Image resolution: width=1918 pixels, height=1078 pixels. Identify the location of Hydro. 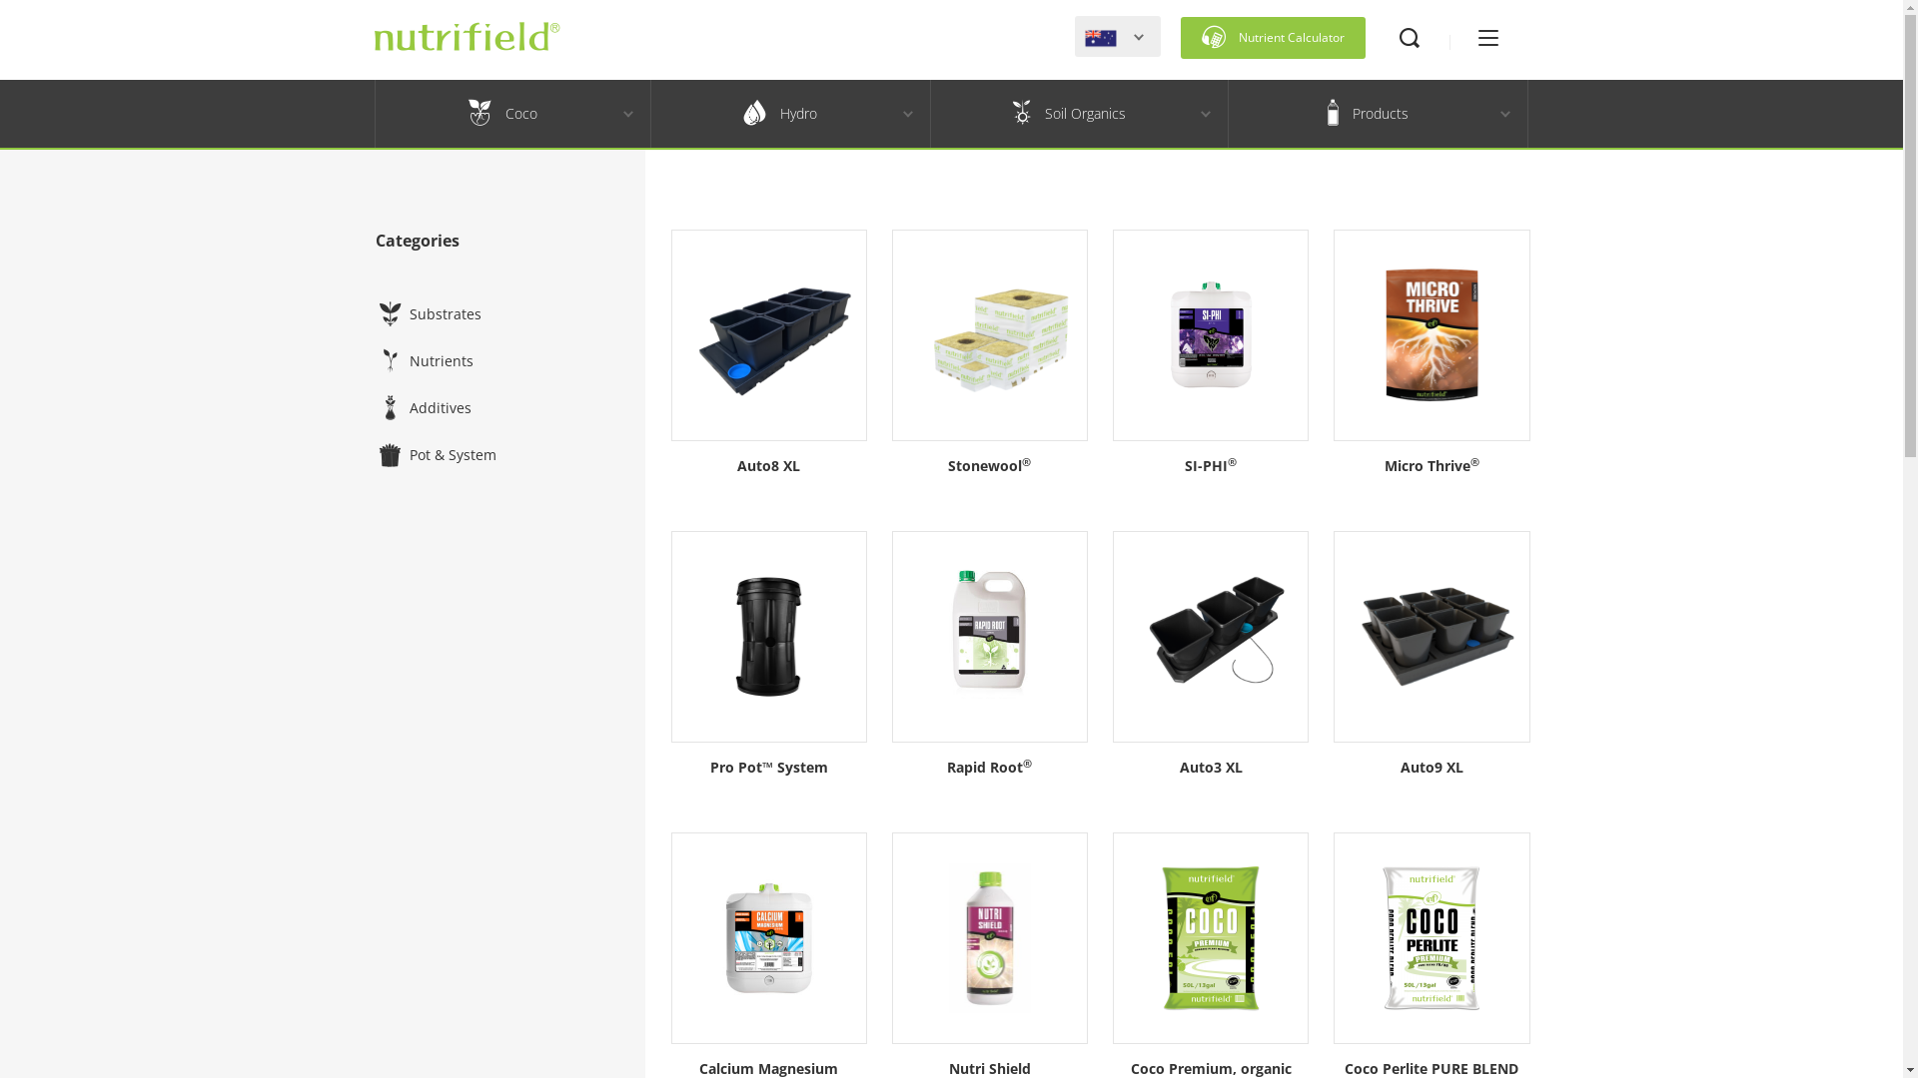
(781, 114).